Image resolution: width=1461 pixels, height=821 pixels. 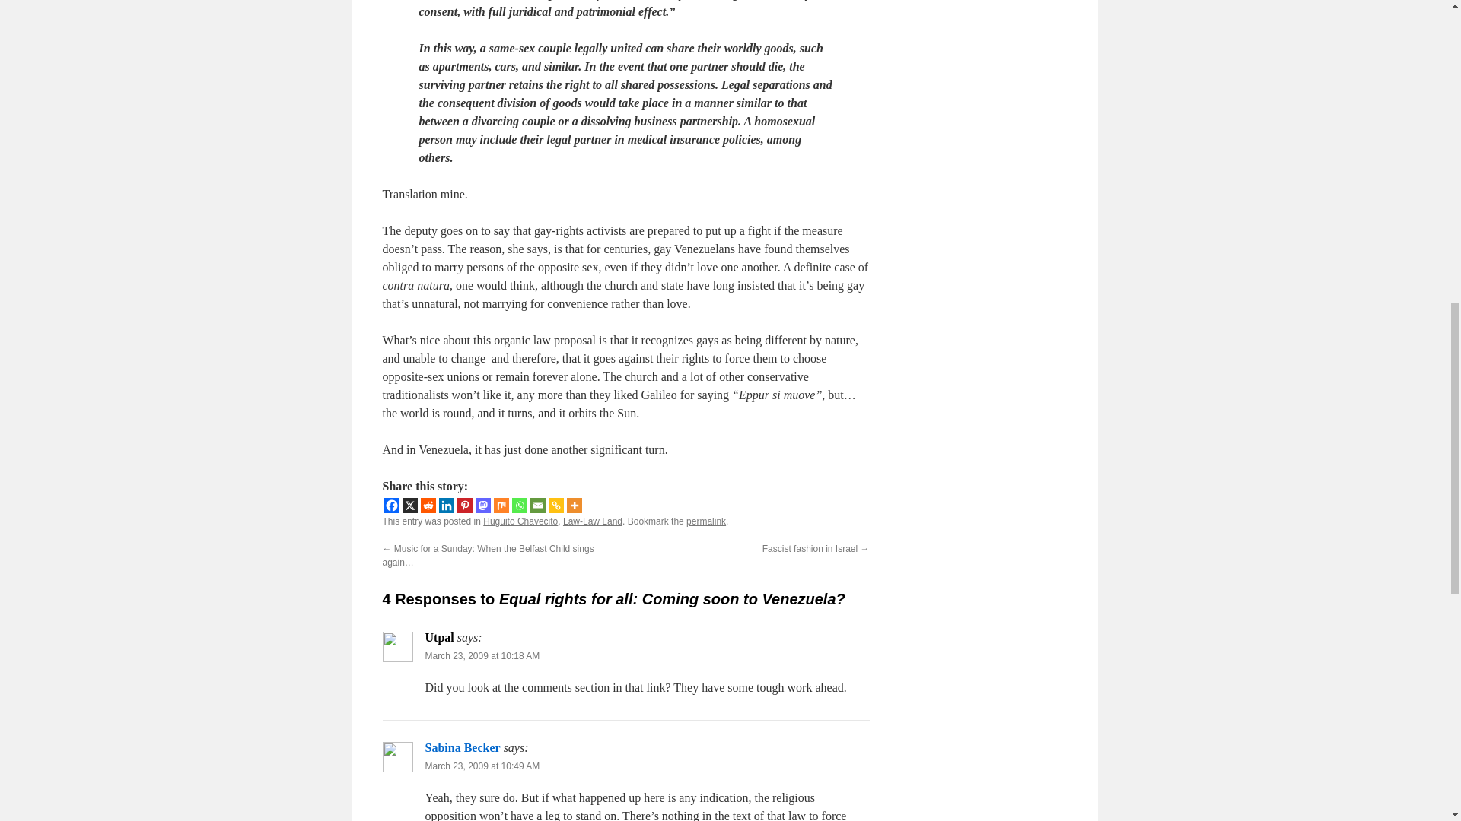 I want to click on X, so click(x=409, y=505).